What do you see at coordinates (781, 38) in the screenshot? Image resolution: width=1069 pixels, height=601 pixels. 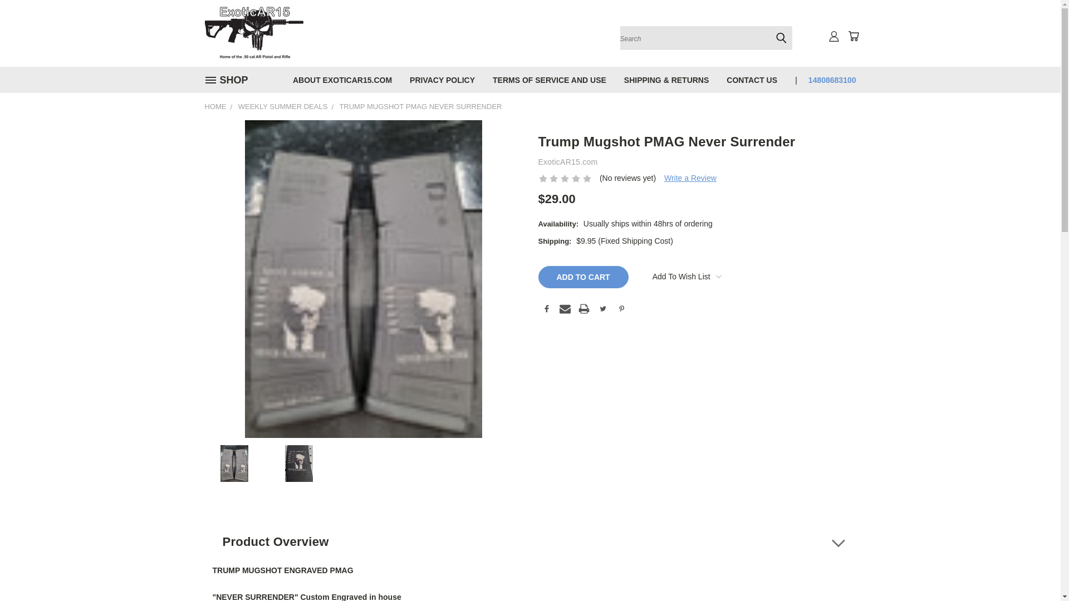 I see `submit` at bounding box center [781, 38].